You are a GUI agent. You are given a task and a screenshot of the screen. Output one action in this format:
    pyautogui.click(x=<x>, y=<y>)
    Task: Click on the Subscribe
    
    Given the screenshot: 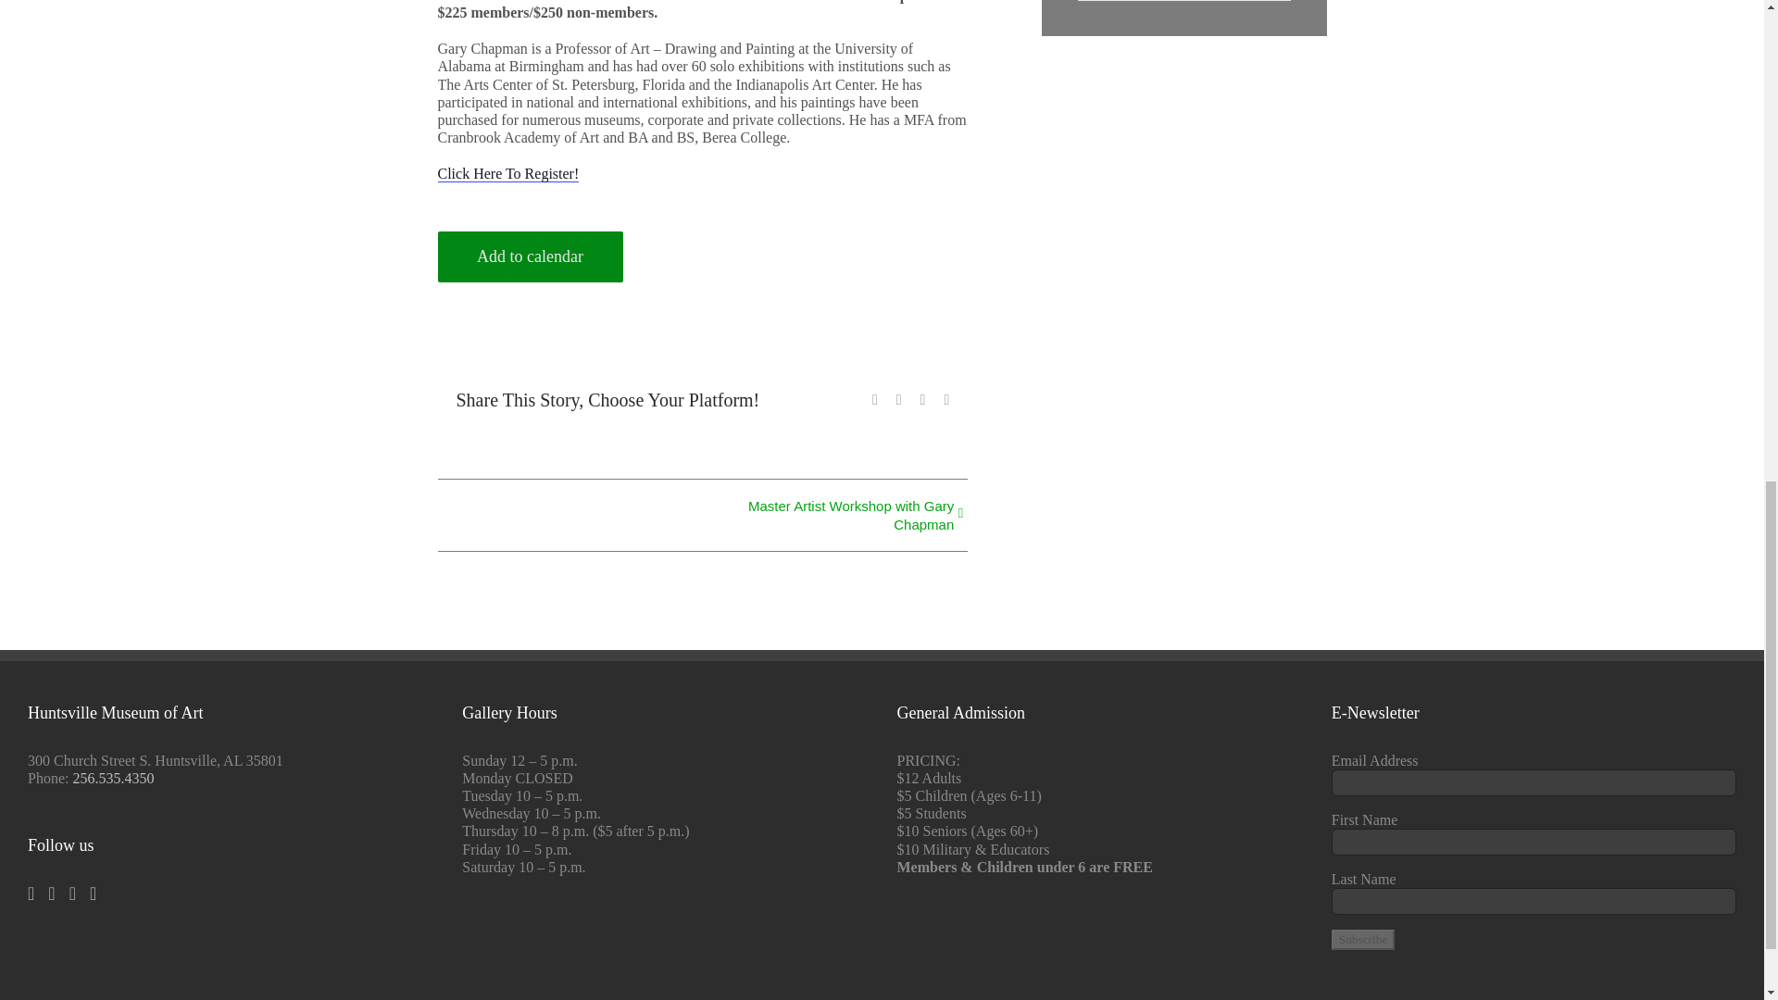 What is the action you would take?
    pyautogui.click(x=1363, y=940)
    